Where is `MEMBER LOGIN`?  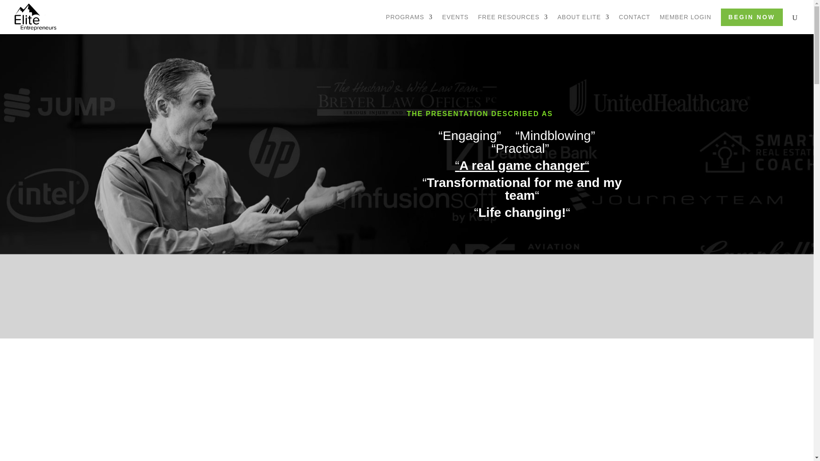
MEMBER LOGIN is located at coordinates (686, 24).